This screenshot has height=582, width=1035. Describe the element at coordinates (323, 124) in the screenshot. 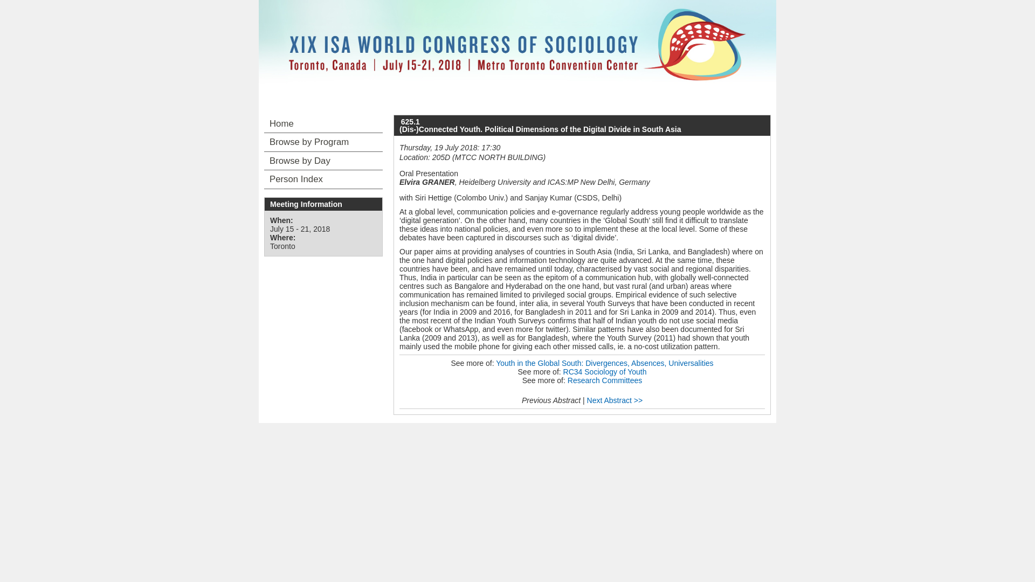

I see `Home` at that location.